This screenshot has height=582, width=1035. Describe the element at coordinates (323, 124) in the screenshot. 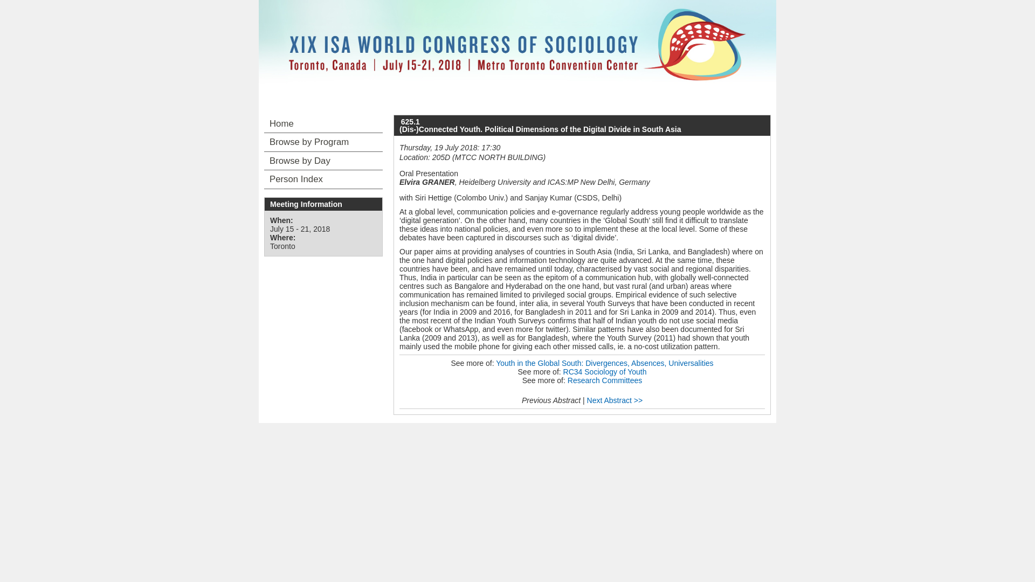

I see `Home` at that location.